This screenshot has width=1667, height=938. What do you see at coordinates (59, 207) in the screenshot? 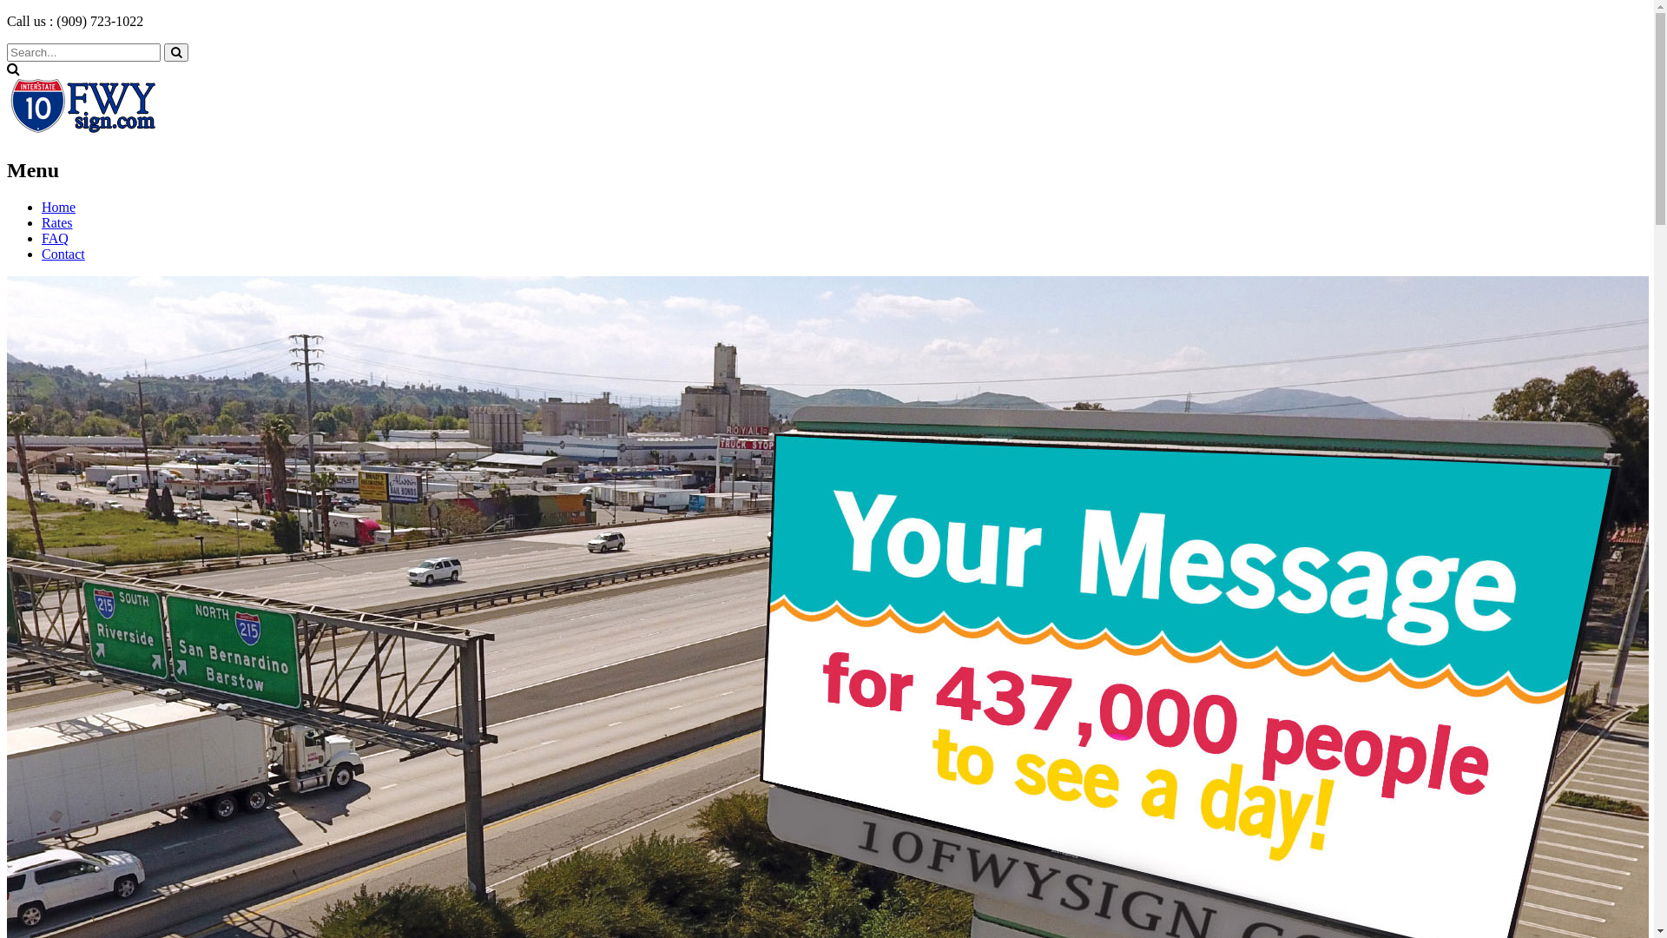
I see `Home` at bounding box center [59, 207].